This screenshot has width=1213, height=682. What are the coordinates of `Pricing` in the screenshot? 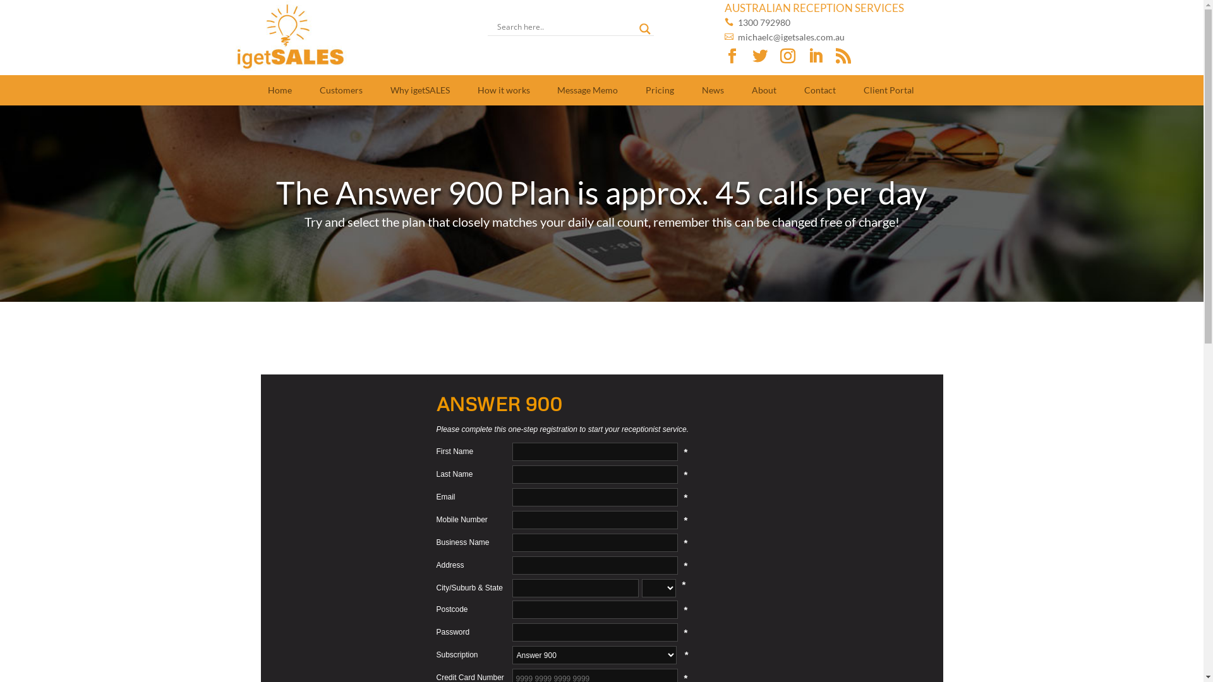 It's located at (660, 90).